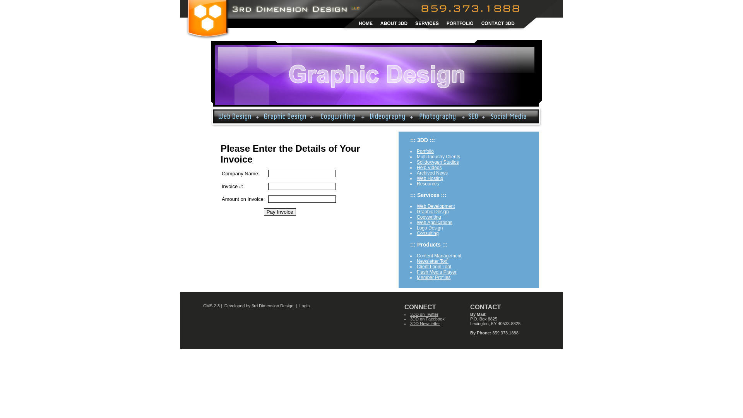  I want to click on Help Videos, so click(430, 168).